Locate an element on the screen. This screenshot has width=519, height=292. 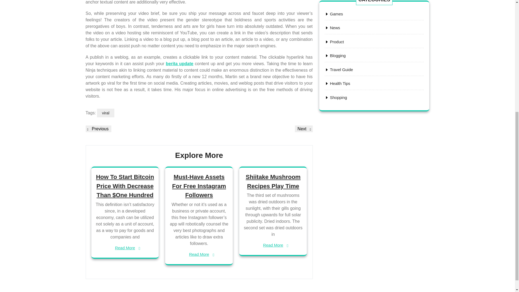
Shopping is located at coordinates (304, 129).